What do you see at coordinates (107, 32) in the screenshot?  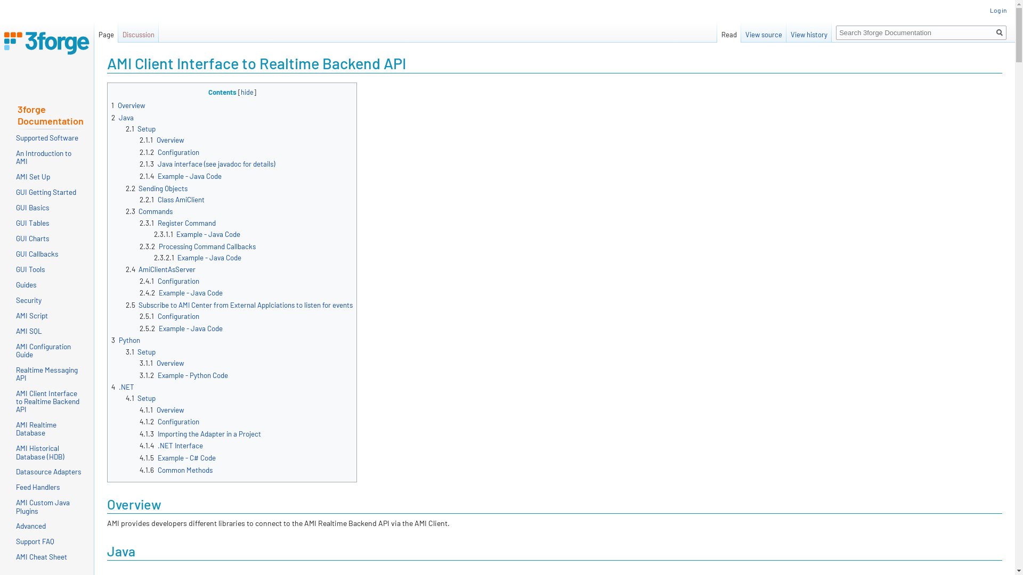 I see `Page` at bounding box center [107, 32].